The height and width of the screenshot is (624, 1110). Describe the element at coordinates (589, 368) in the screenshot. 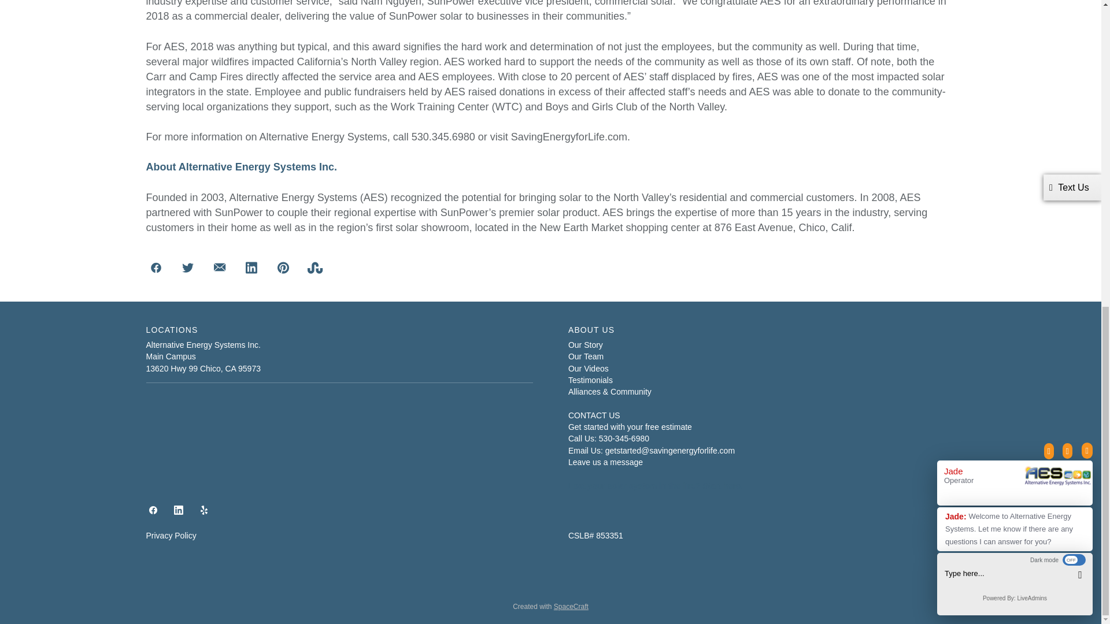

I see `Our Videos` at that location.